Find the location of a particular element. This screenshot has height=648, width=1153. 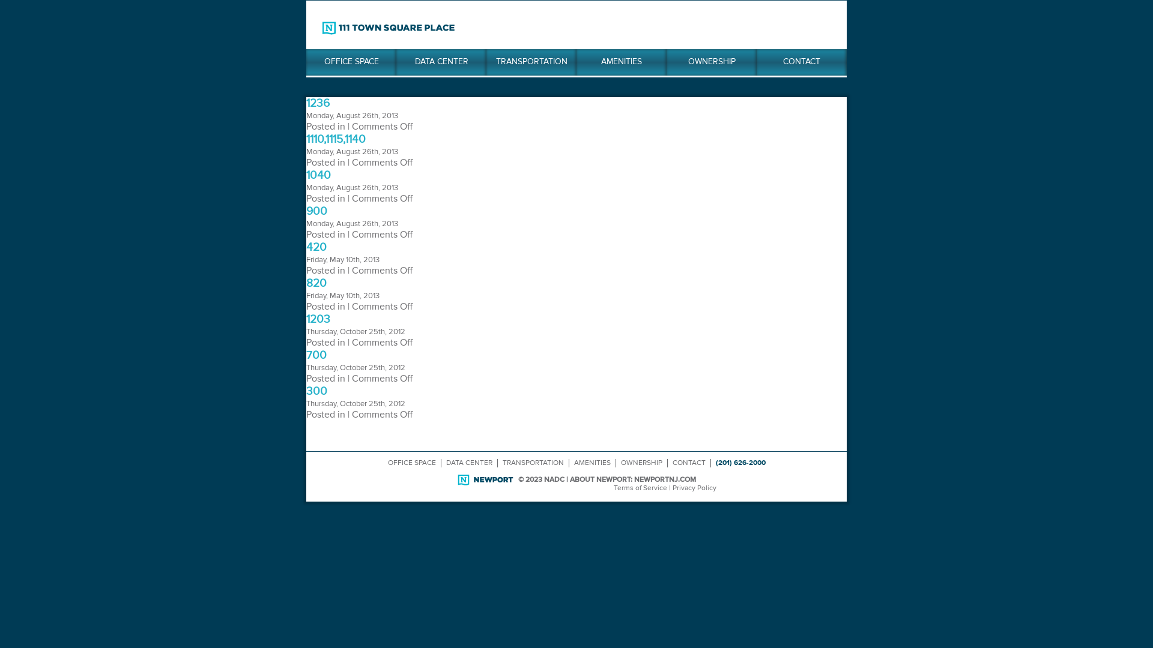

AMENITIES is located at coordinates (622, 62).